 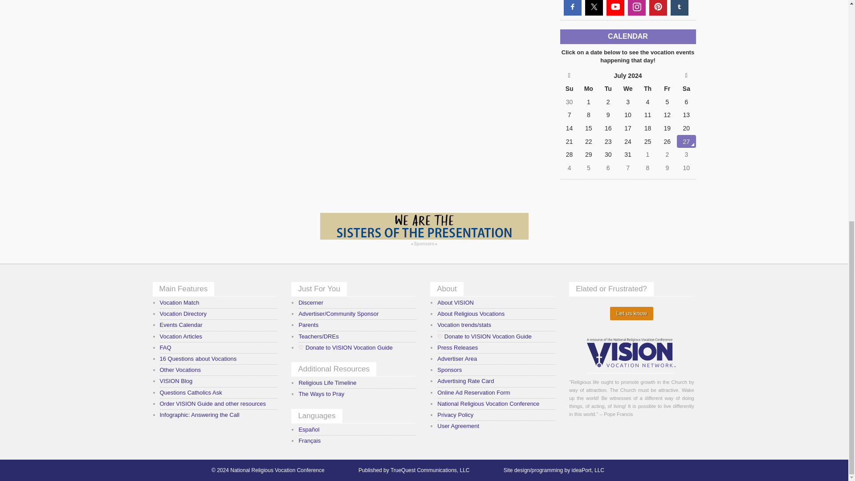 What do you see at coordinates (424, 226) in the screenshot?
I see `Conference of Presentation Sisters` at bounding box center [424, 226].